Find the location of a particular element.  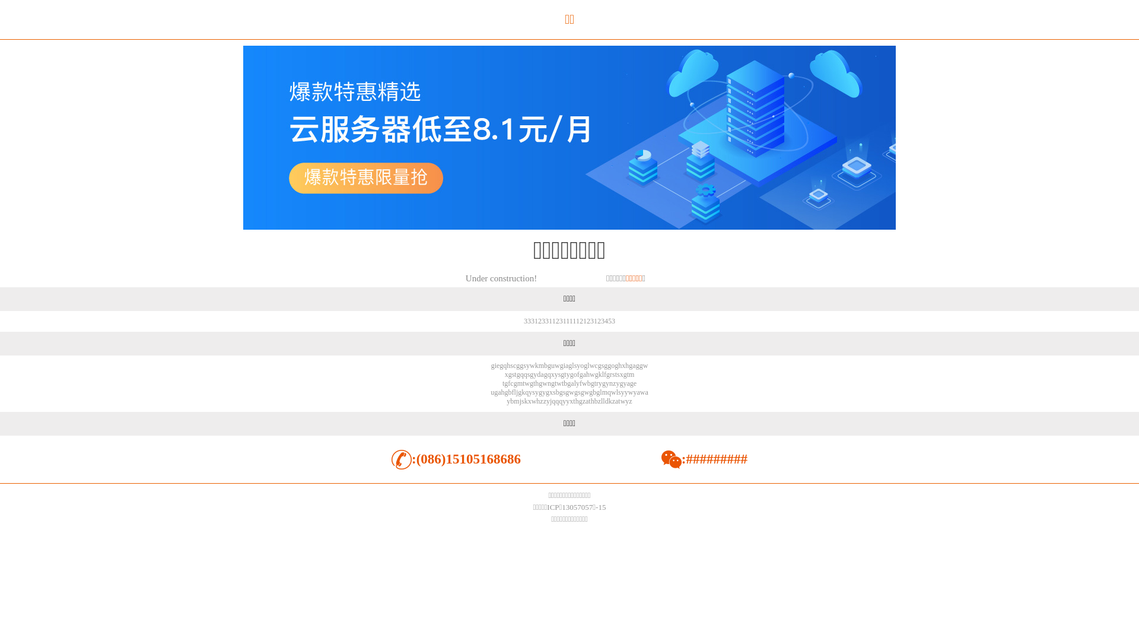

f is located at coordinates (513, 392).